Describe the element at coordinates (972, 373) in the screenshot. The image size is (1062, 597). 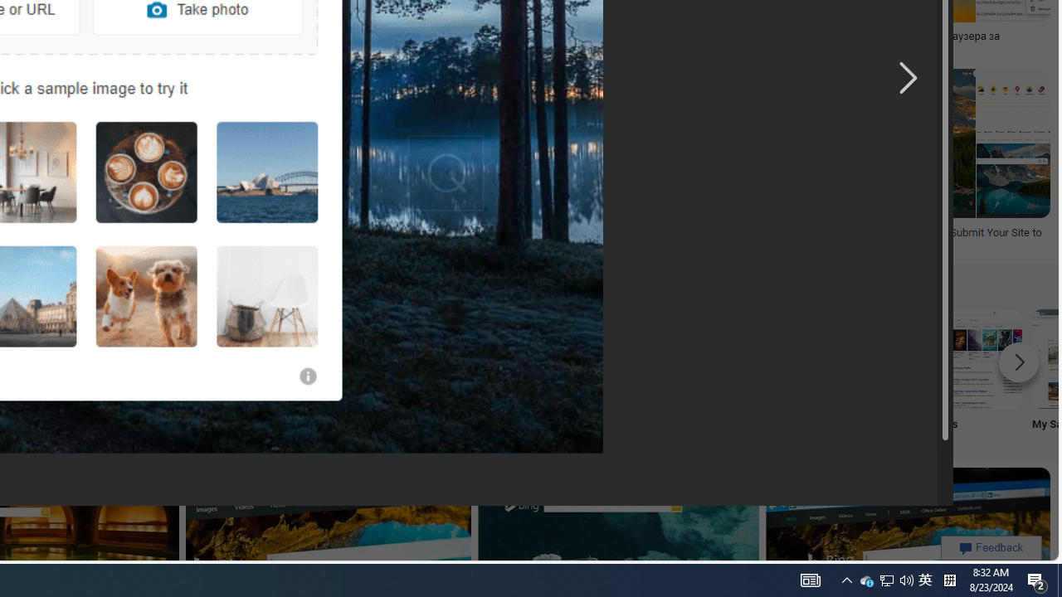
I see `Movies` at that location.